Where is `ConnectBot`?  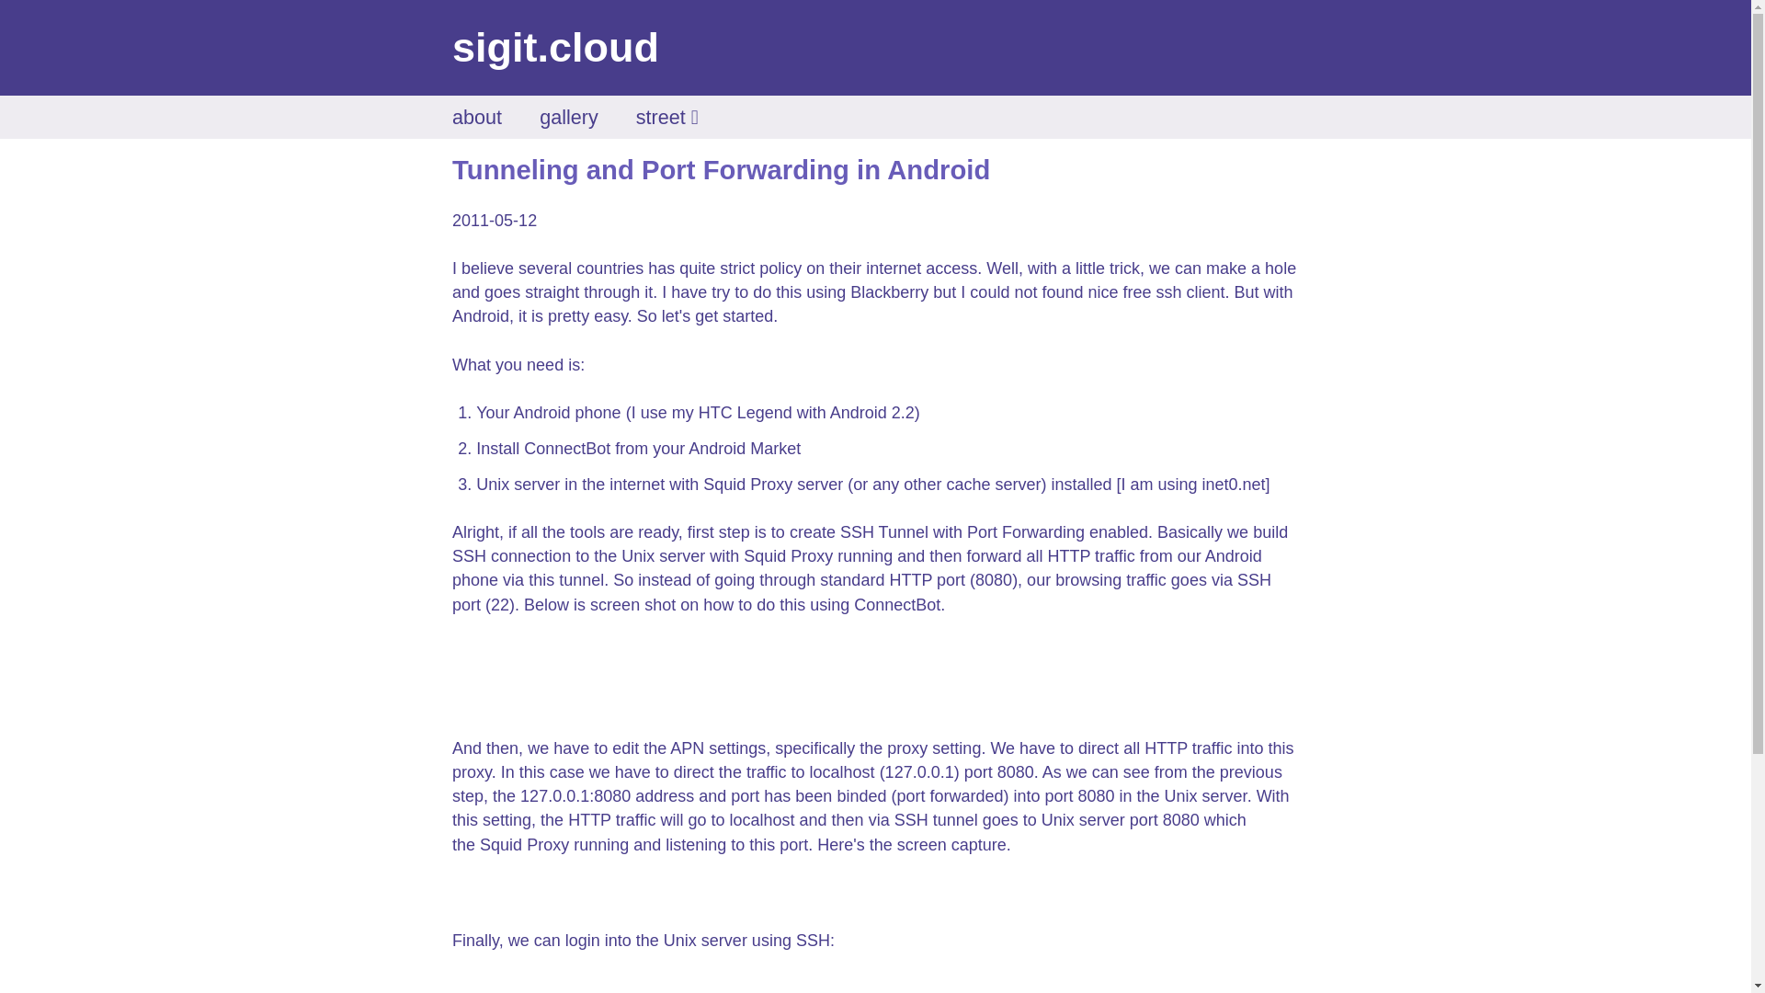
ConnectBot is located at coordinates (567, 449).